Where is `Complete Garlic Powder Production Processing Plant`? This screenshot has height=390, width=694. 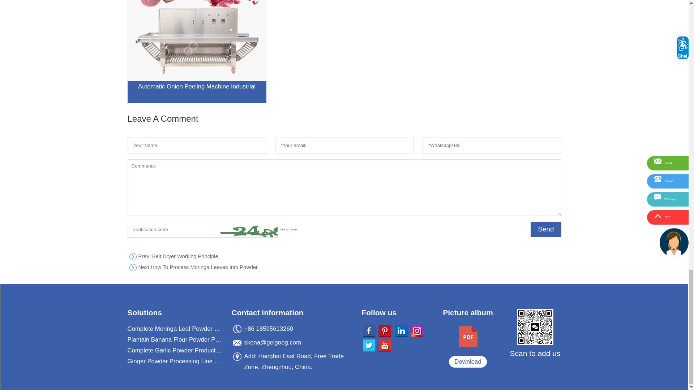 Complete Garlic Powder Production Processing Plant is located at coordinates (344, 256).